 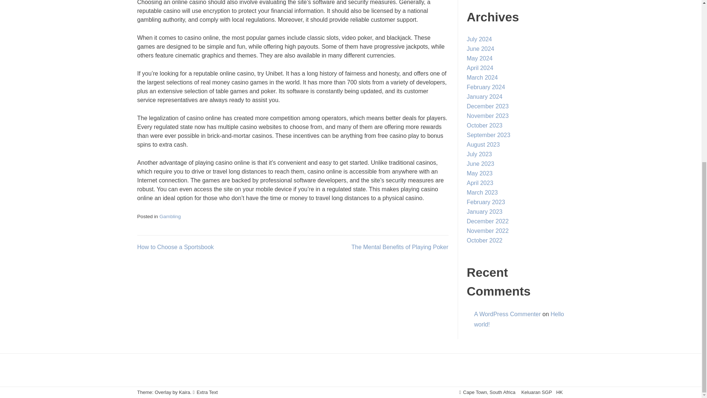 I want to click on July 2023, so click(x=479, y=154).